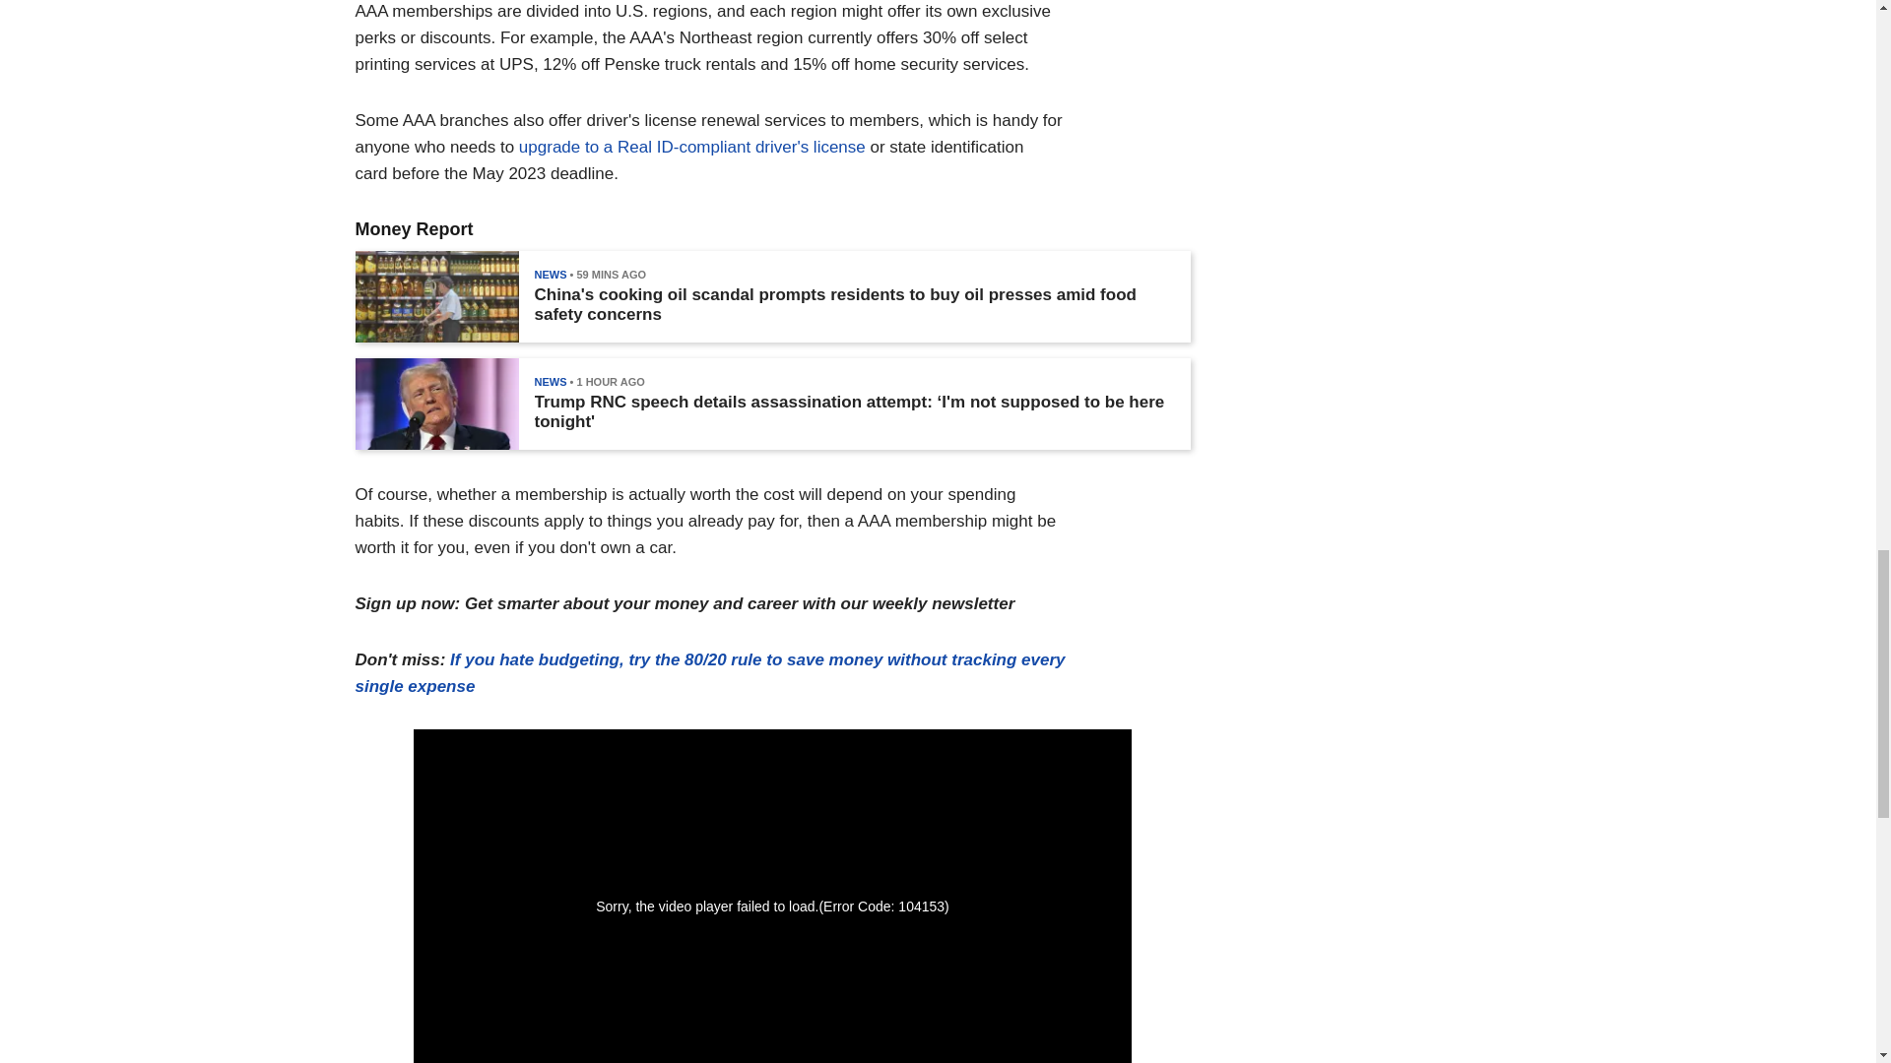 This screenshot has height=1063, width=1891. I want to click on 3rd party ad content, so click(1373, 104).